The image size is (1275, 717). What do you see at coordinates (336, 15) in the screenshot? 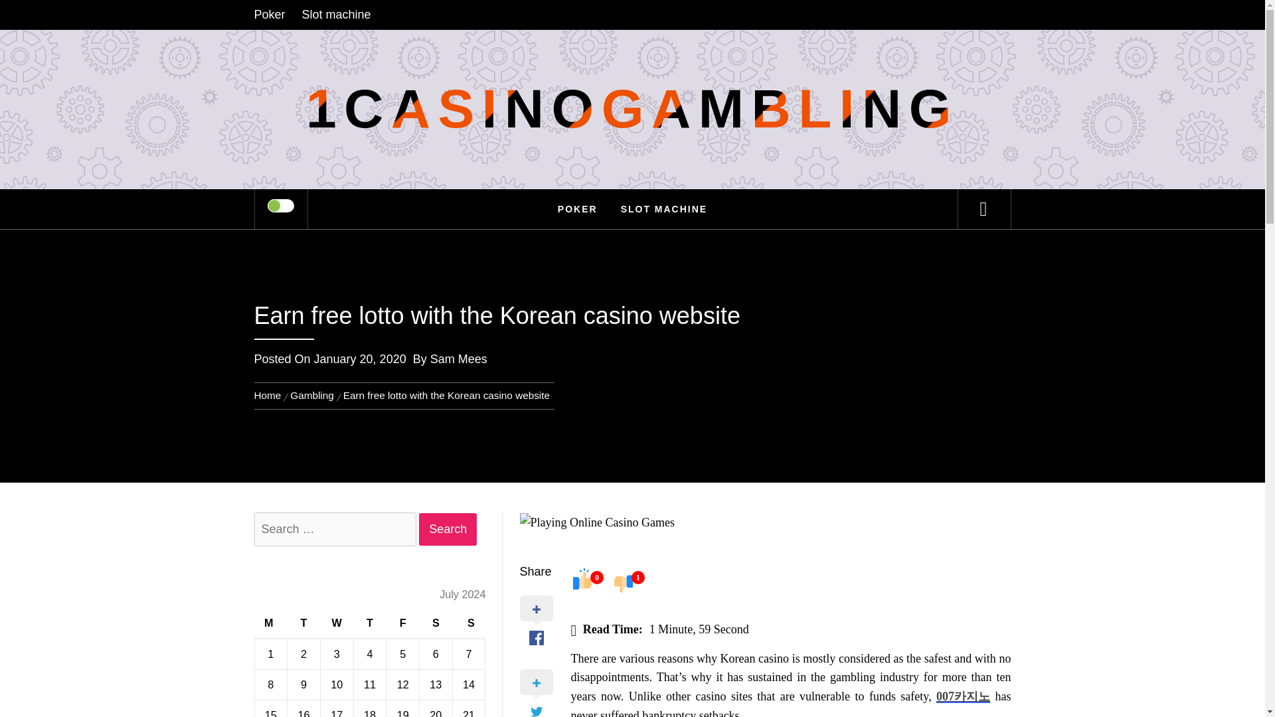
I see `Slot machine` at bounding box center [336, 15].